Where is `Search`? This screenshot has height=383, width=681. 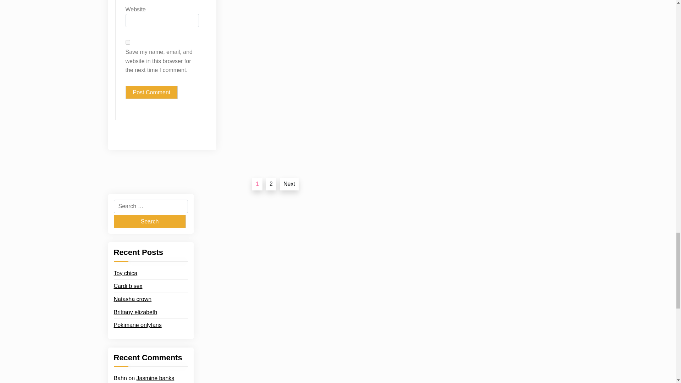 Search is located at coordinates (149, 221).